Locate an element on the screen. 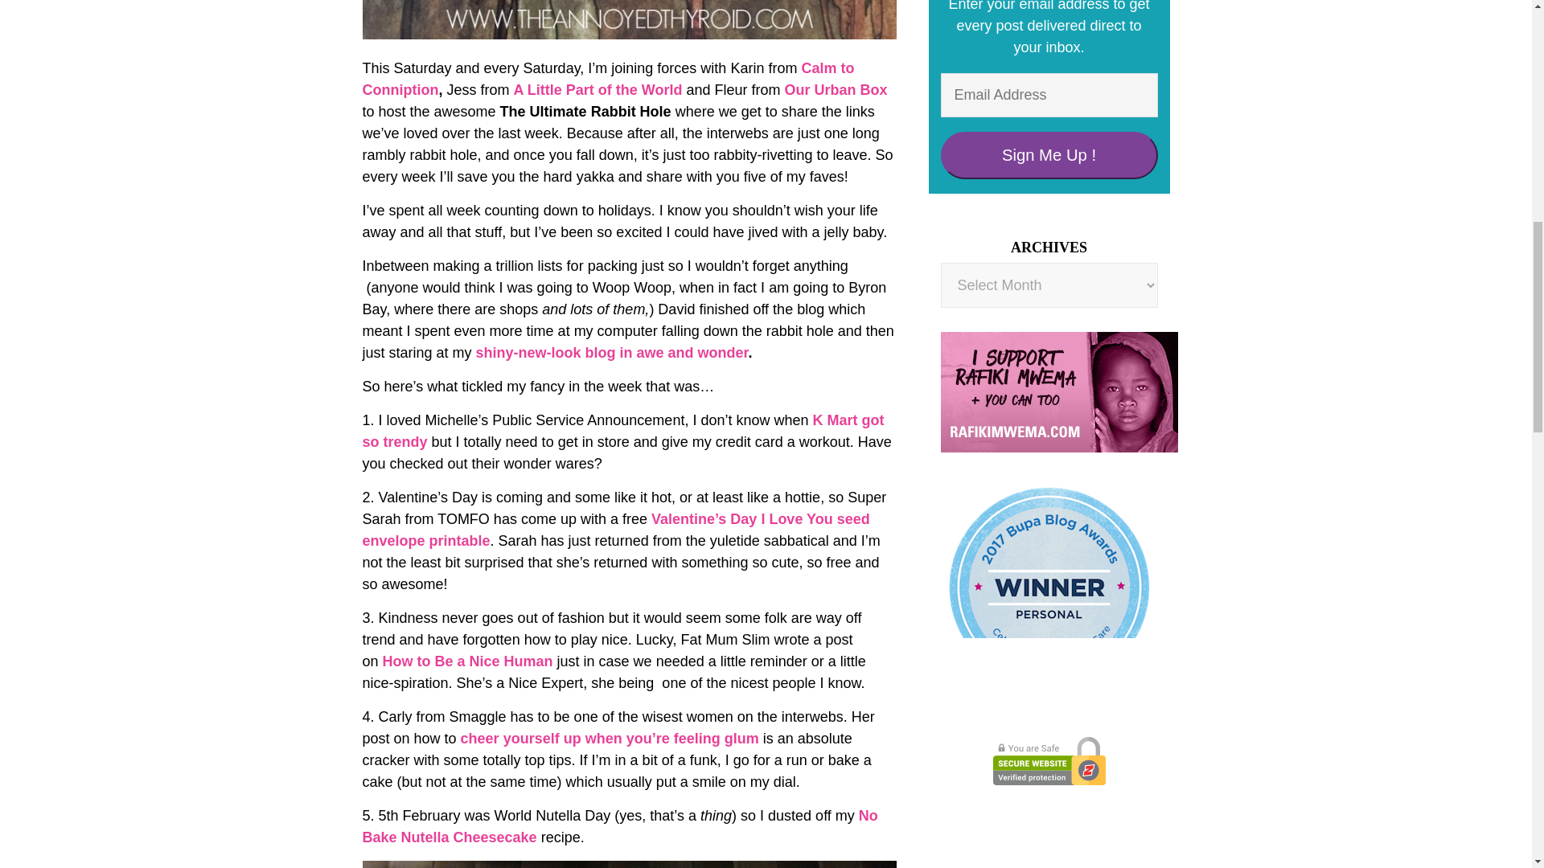 This screenshot has height=868, width=1544. Thermomix No Bake Nutella Cheesecake is located at coordinates (619, 826).